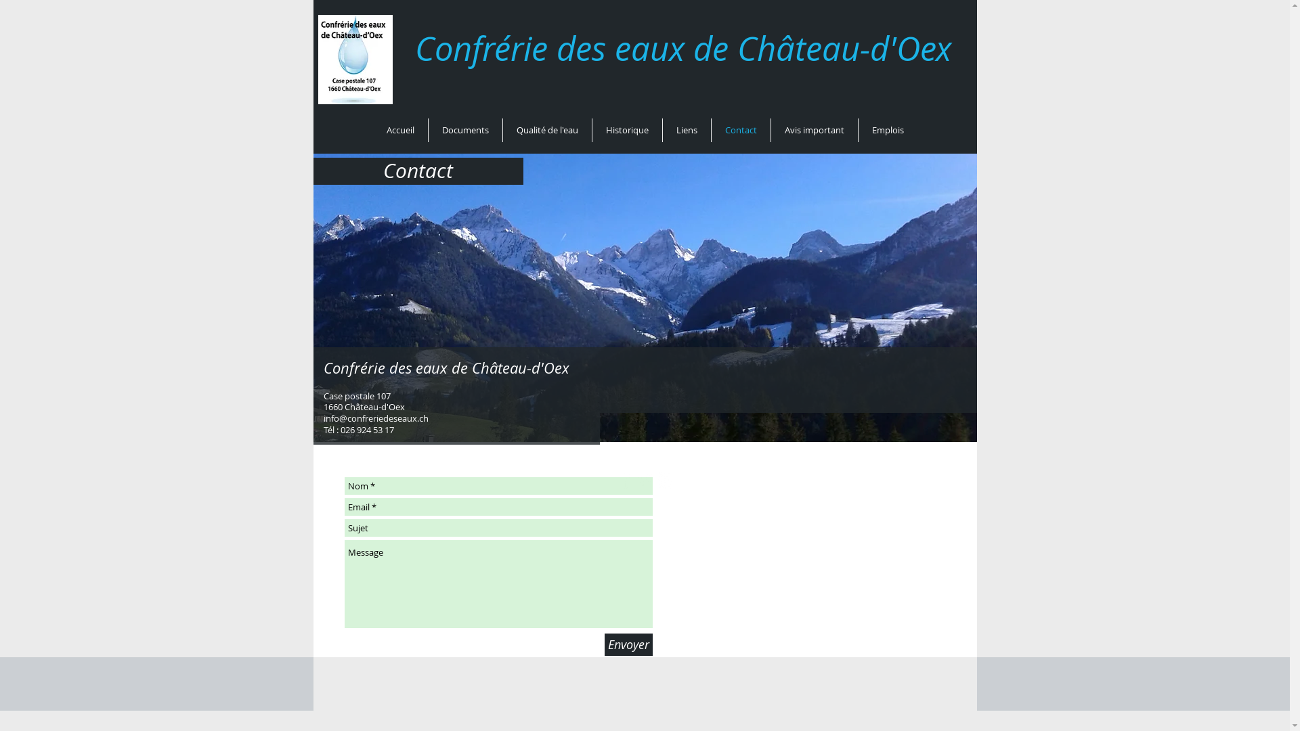 Image resolution: width=1300 pixels, height=731 pixels. Describe the element at coordinates (814, 130) in the screenshot. I see `Avis important` at that location.